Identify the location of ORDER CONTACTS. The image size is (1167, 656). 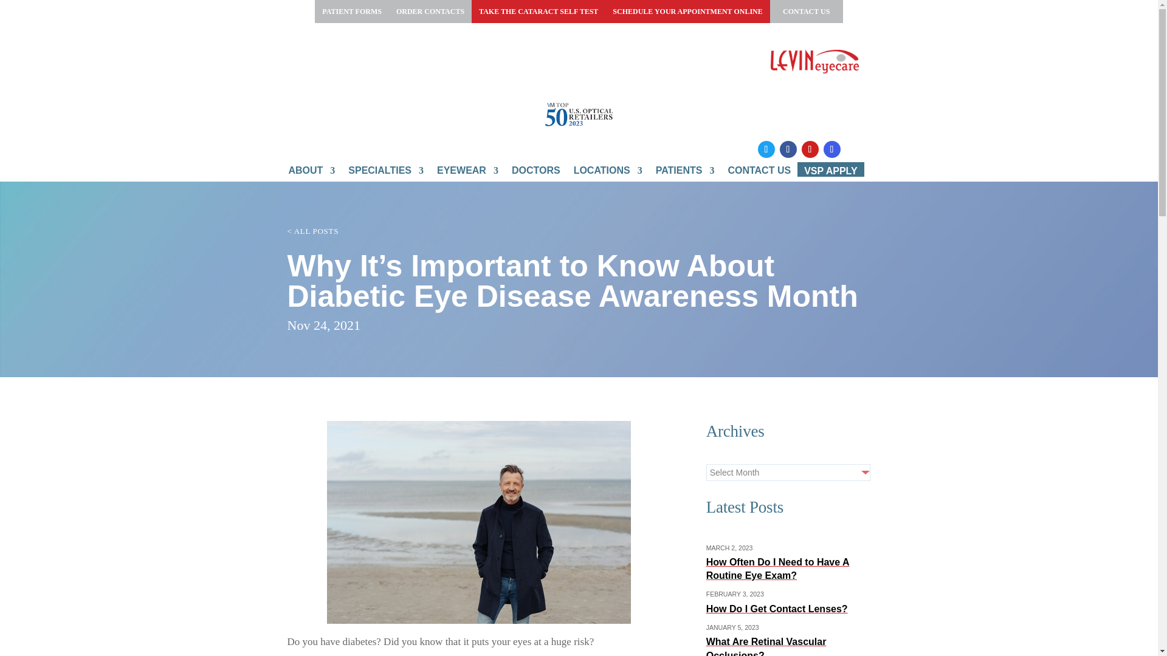
(430, 11).